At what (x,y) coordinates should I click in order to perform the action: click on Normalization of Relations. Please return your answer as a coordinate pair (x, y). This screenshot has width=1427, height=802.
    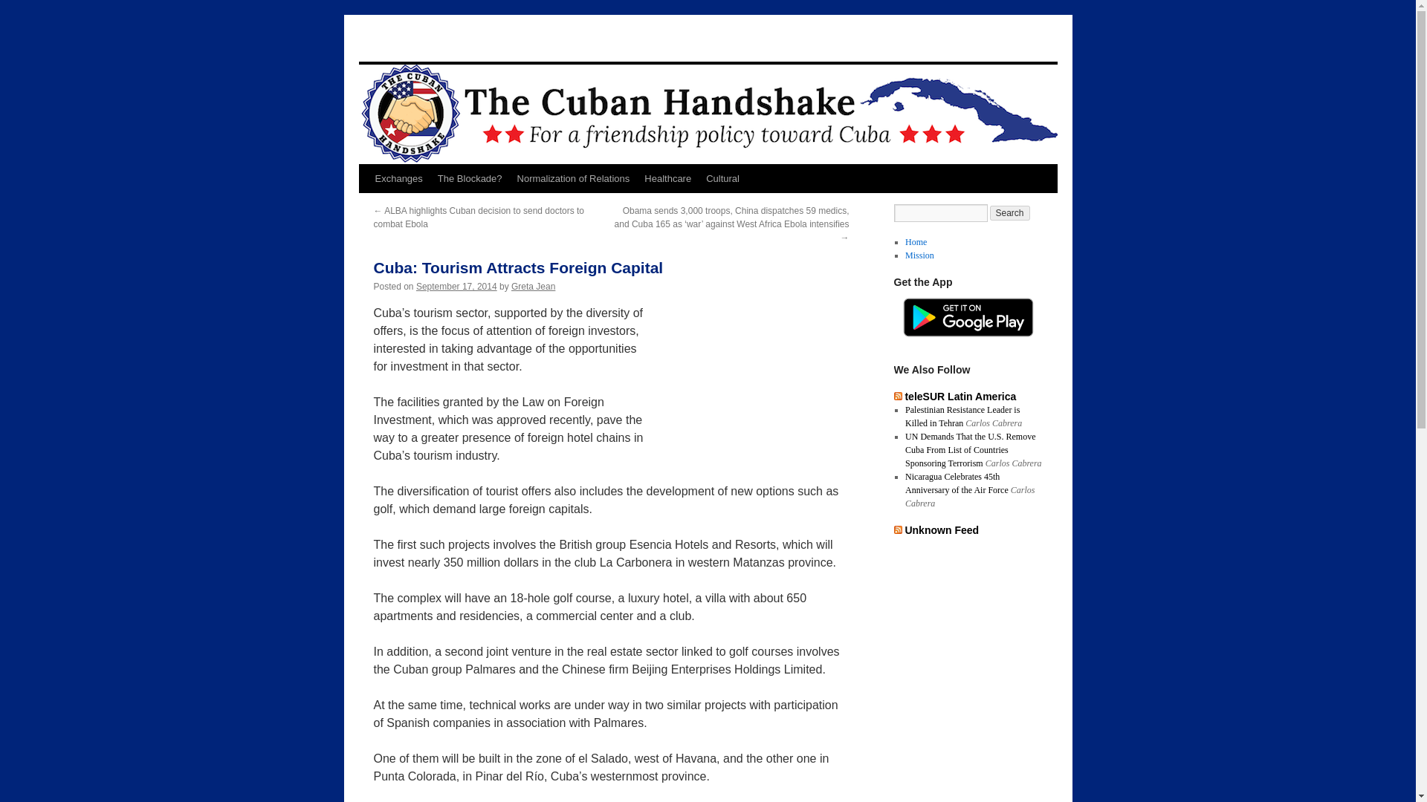
    Looking at the image, I should click on (574, 179).